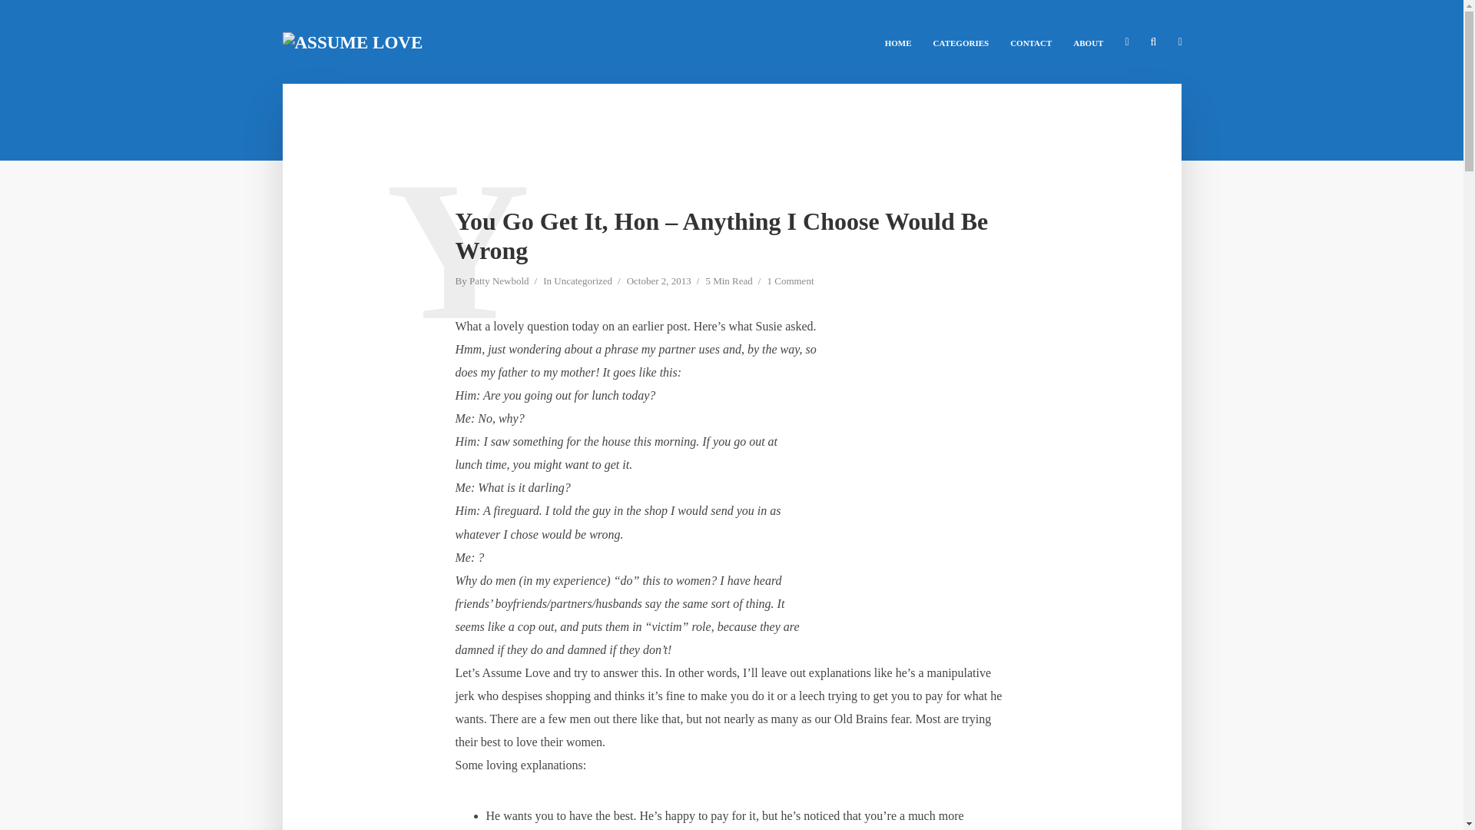 This screenshot has width=1475, height=830. I want to click on 1 Comment, so click(790, 281).